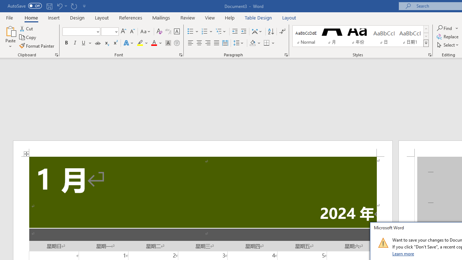  What do you see at coordinates (225, 43) in the screenshot?
I see `Distributed` at bounding box center [225, 43].